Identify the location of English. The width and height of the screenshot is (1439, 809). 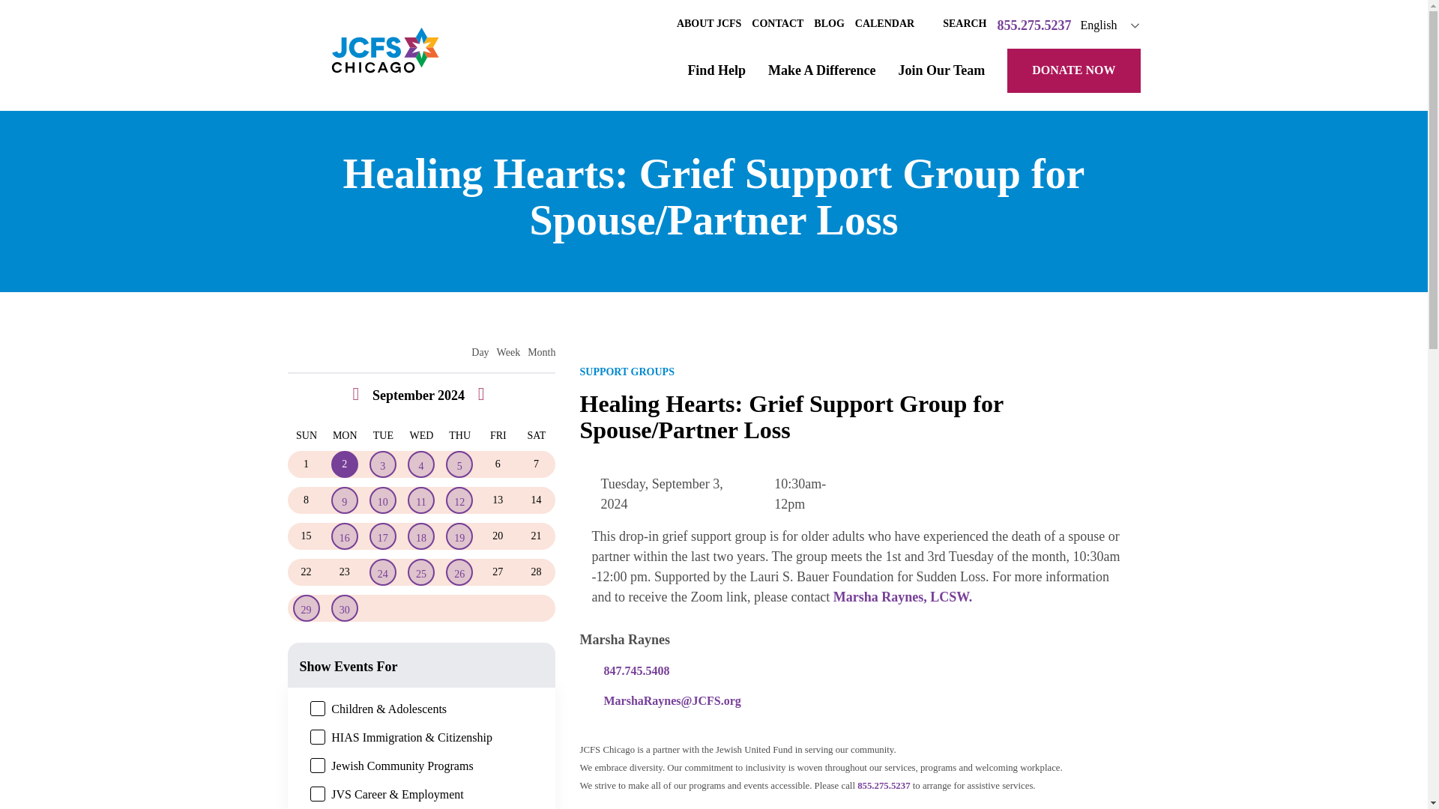
(1117, 25).